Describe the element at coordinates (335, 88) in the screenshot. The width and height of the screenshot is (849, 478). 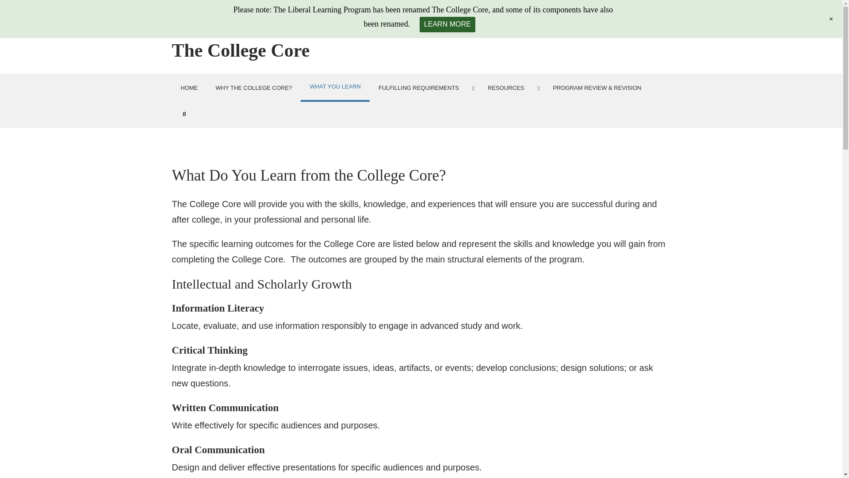
I see `WHAT YOU LEARN` at that location.